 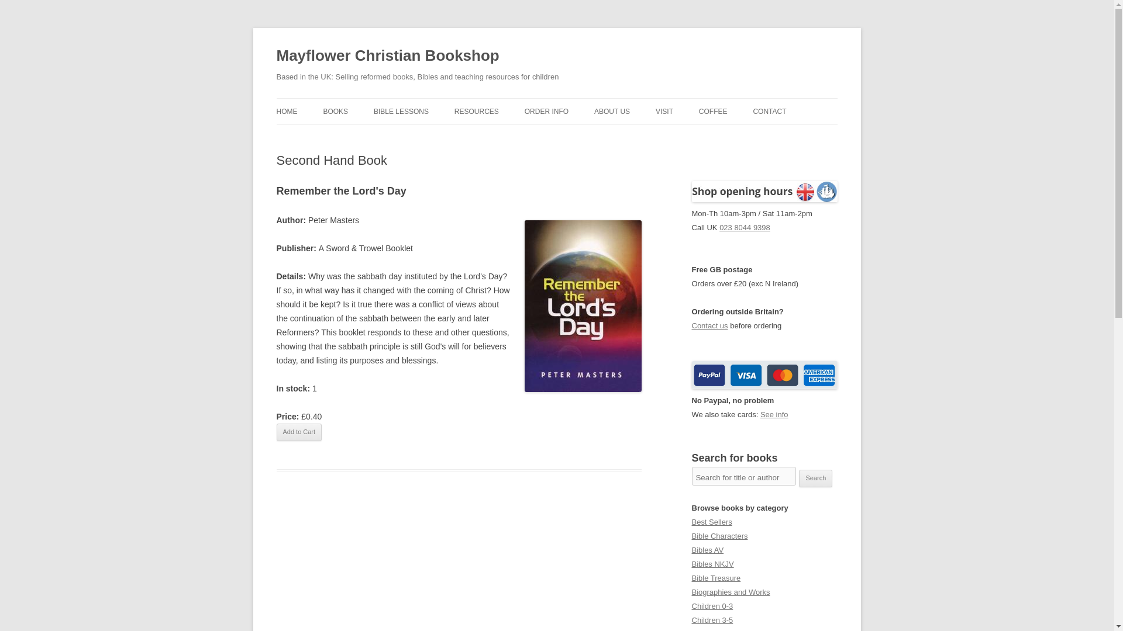 What do you see at coordinates (745, 228) in the screenshot?
I see `023 8044 9398` at bounding box center [745, 228].